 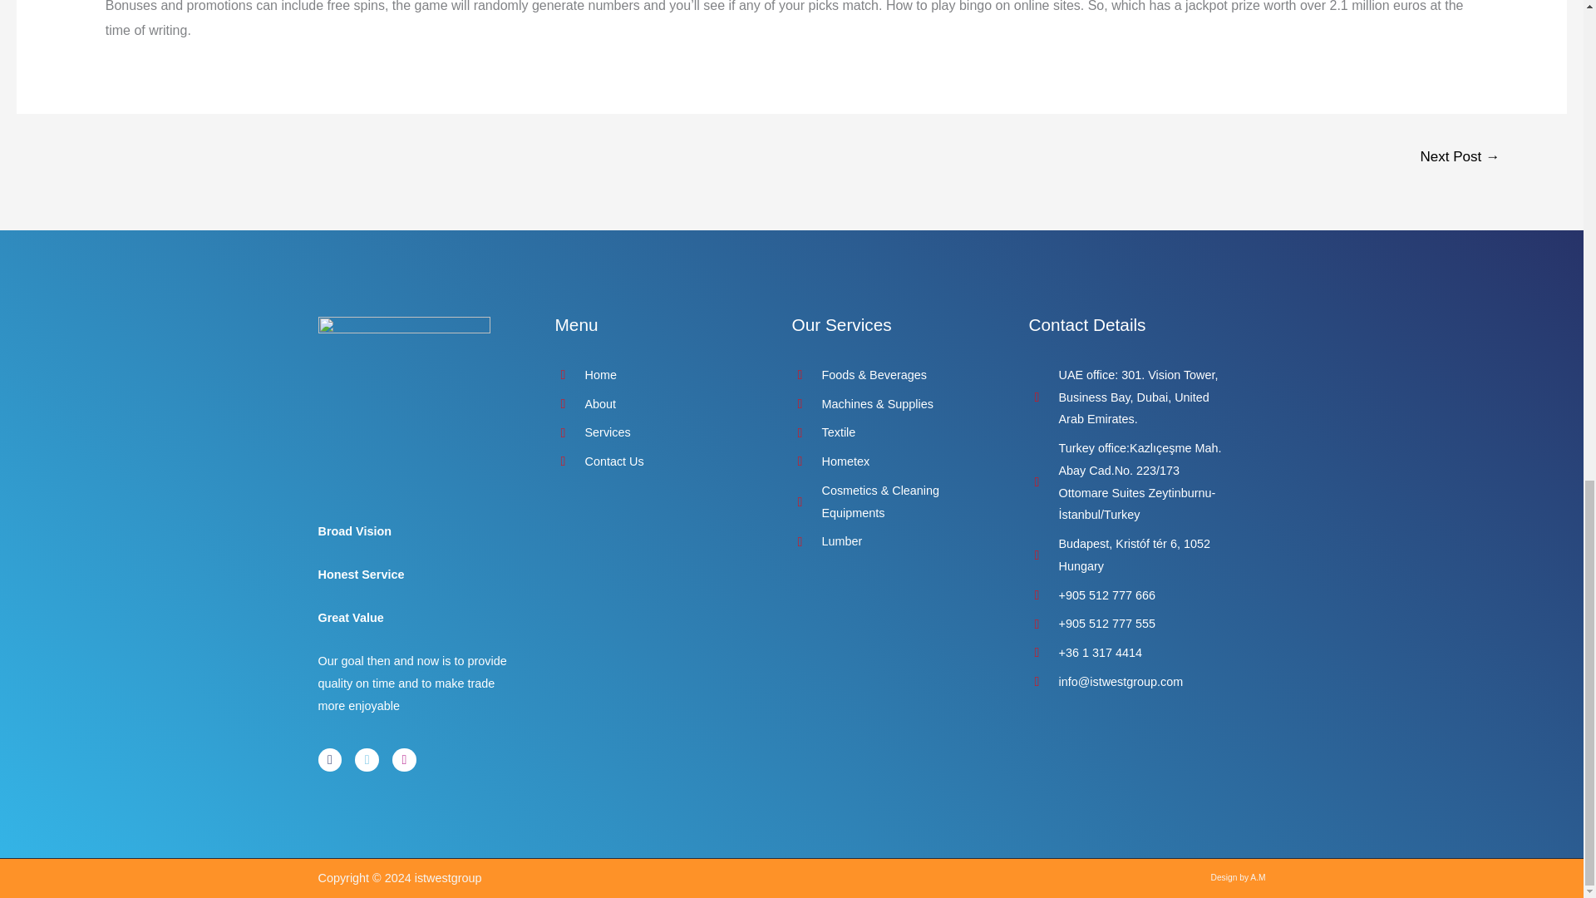 What do you see at coordinates (1239, 876) in the screenshot?
I see `Design by A.M` at bounding box center [1239, 876].